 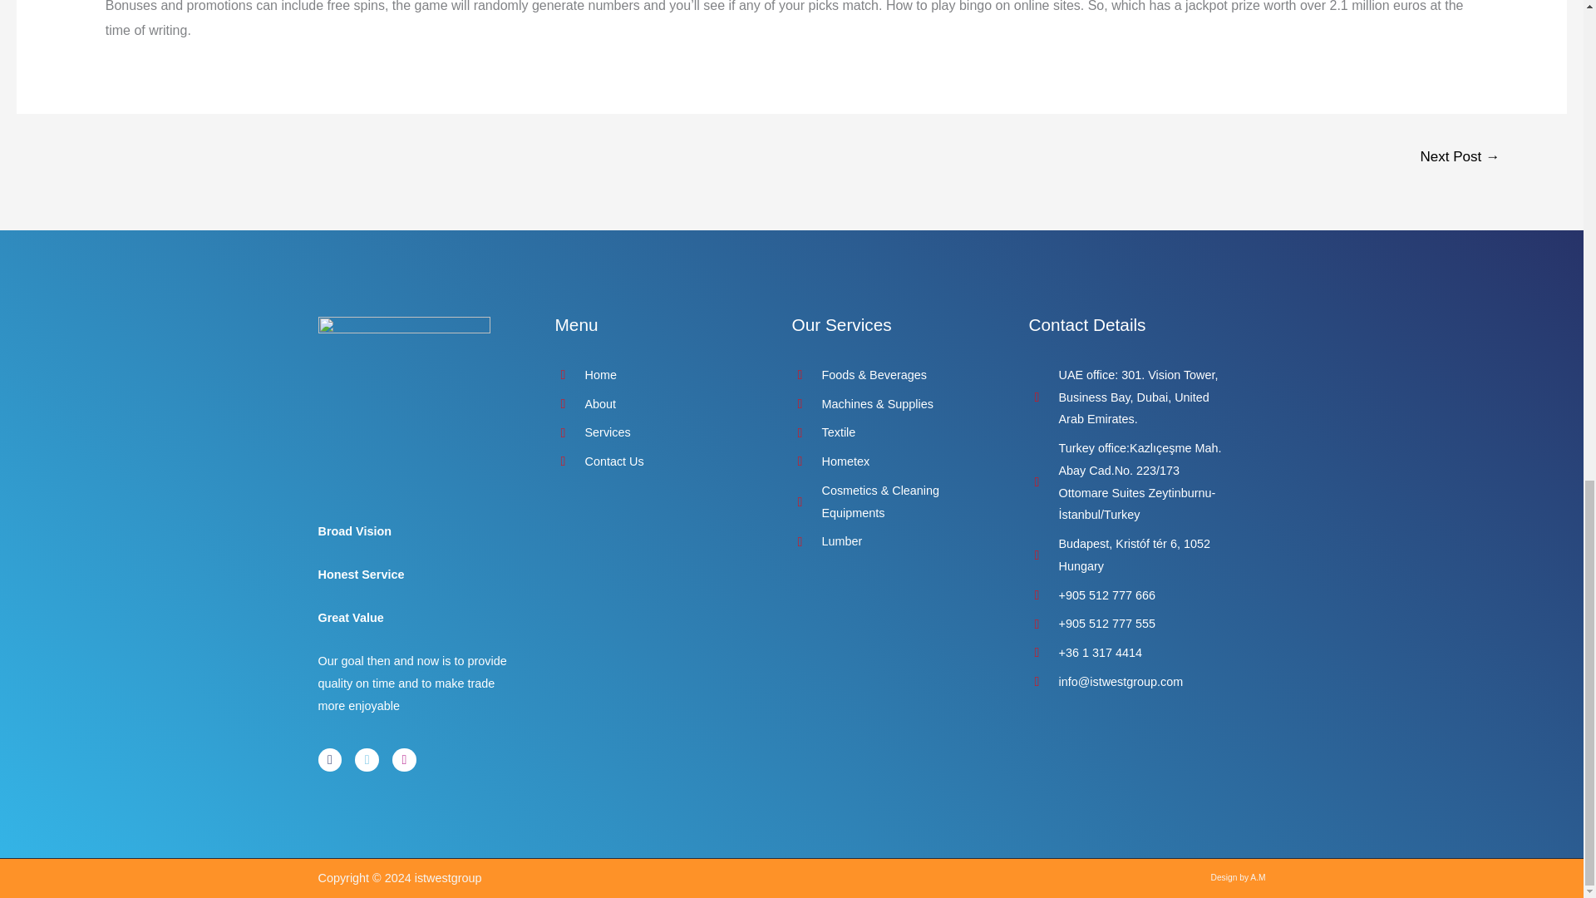 What do you see at coordinates (1239, 876) in the screenshot?
I see `Design by A.M` at bounding box center [1239, 876].